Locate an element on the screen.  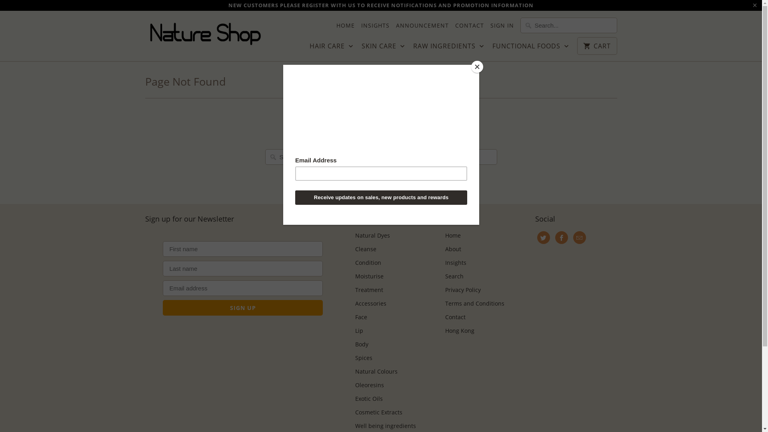
FUNCTIONAL FOODS is located at coordinates (531, 48).